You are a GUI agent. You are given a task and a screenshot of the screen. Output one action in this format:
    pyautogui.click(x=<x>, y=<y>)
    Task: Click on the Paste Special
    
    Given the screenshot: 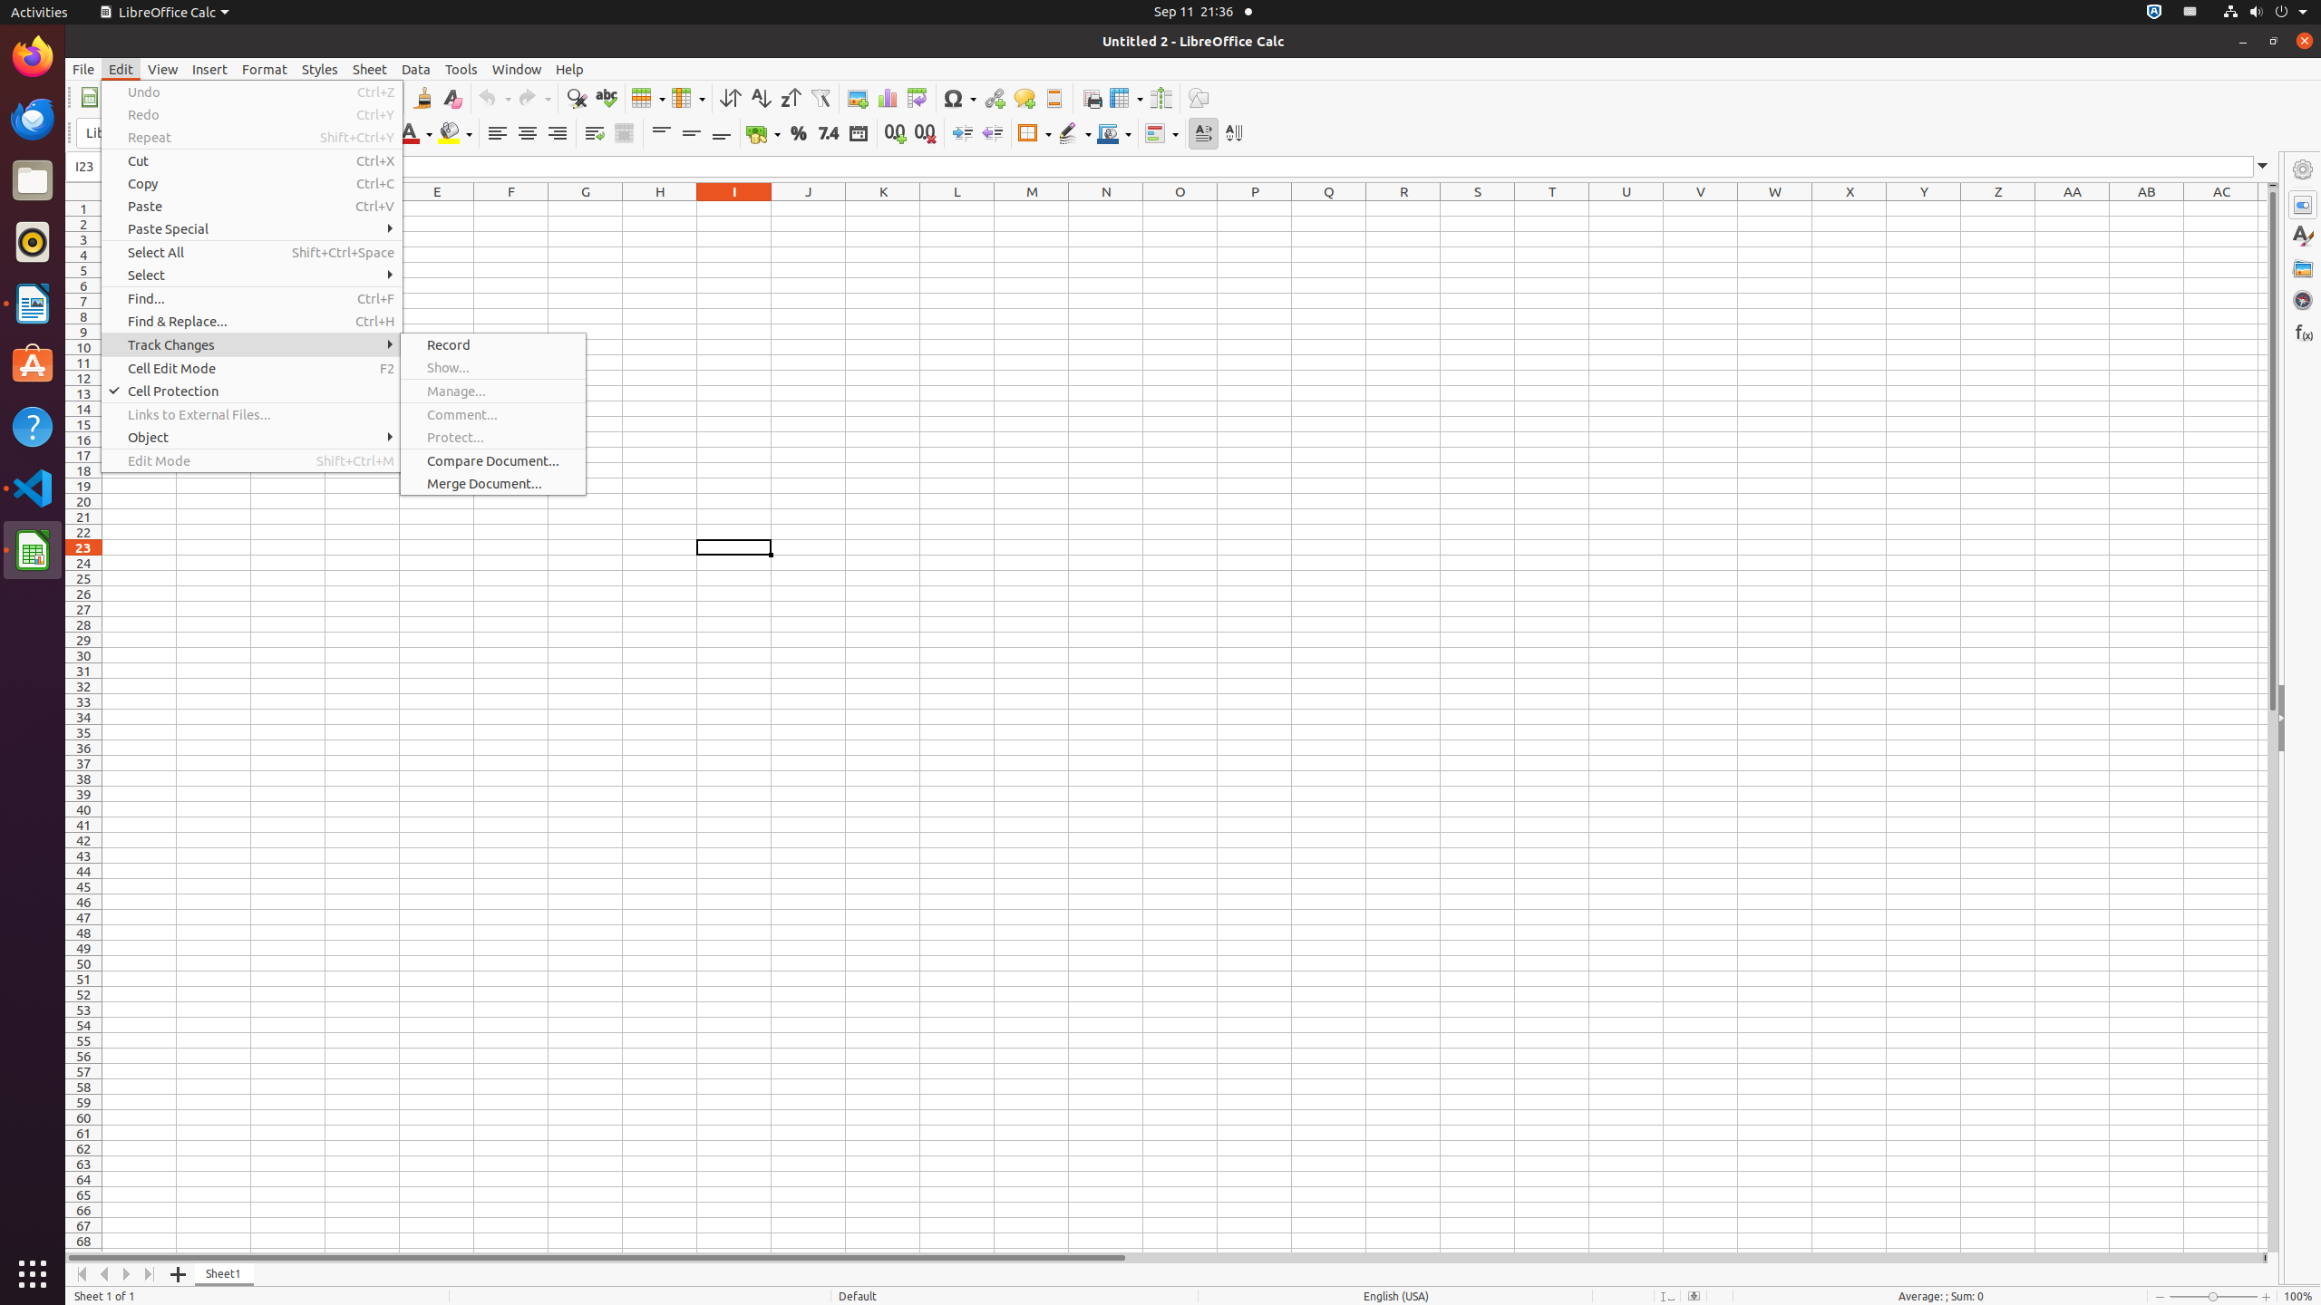 What is the action you would take?
    pyautogui.click(x=252, y=228)
    